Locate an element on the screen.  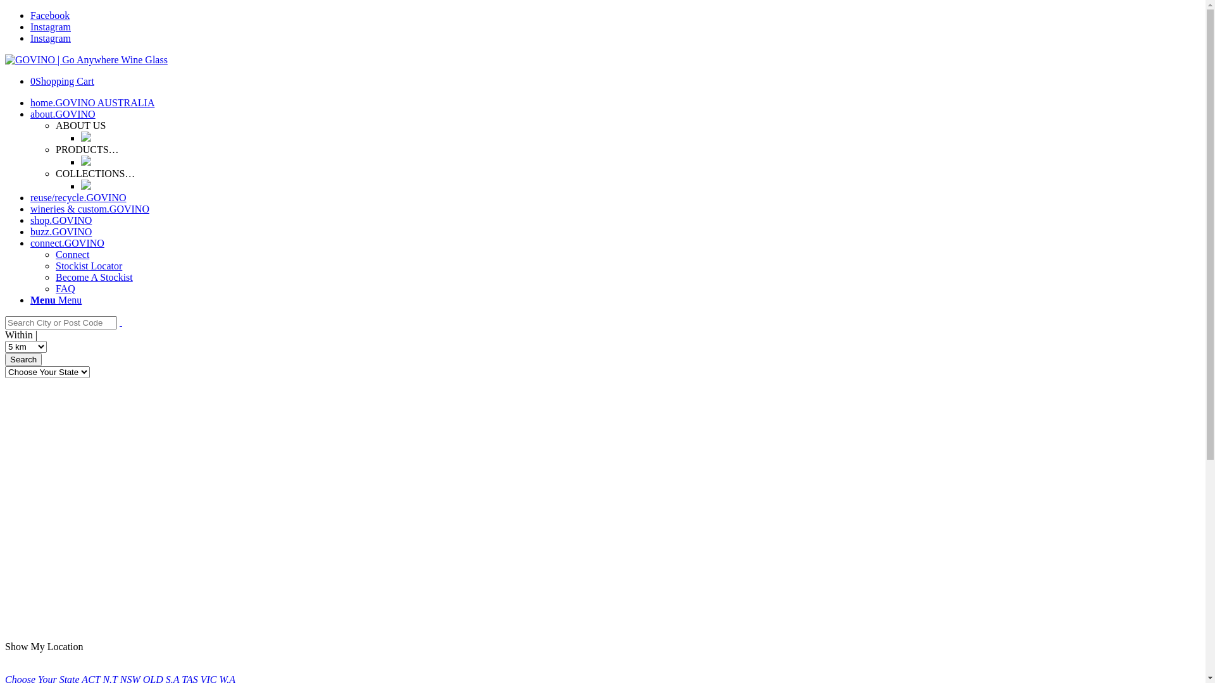
connect.GOVINO is located at coordinates (67, 243).